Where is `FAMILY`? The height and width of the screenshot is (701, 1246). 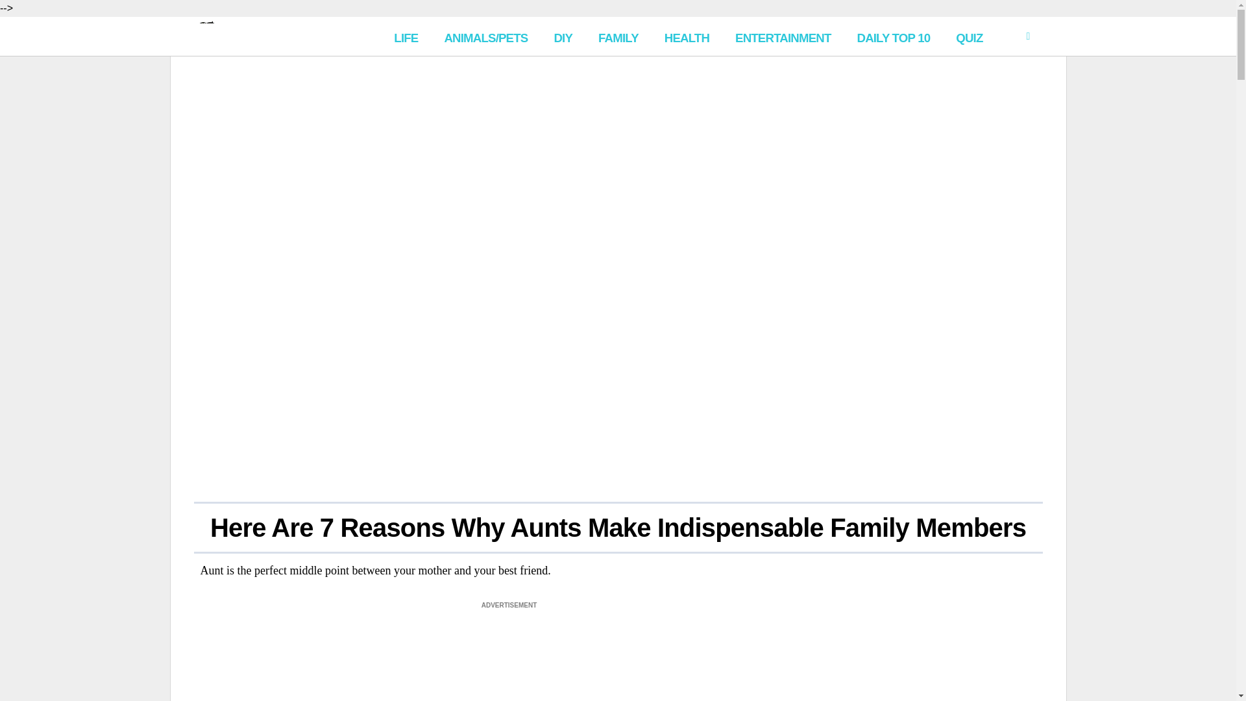
FAMILY is located at coordinates (618, 36).